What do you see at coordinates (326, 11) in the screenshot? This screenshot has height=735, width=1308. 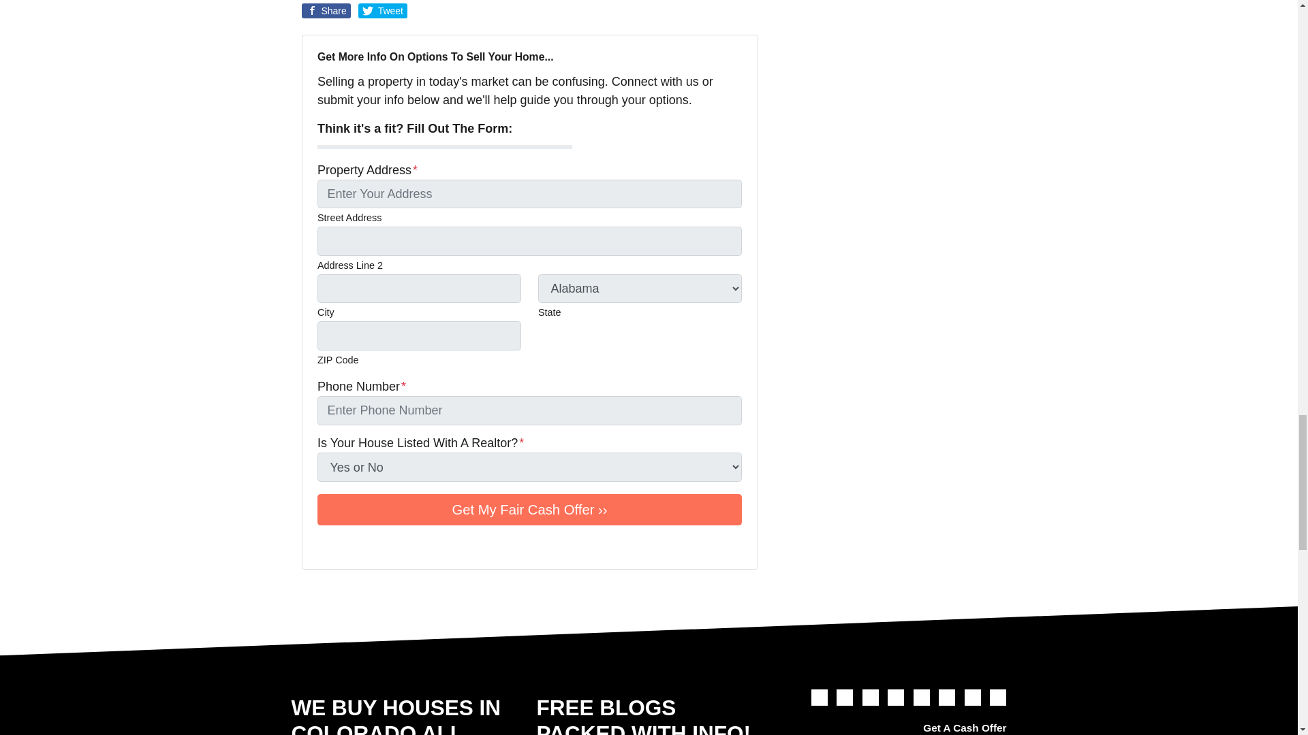 I see `Share` at bounding box center [326, 11].